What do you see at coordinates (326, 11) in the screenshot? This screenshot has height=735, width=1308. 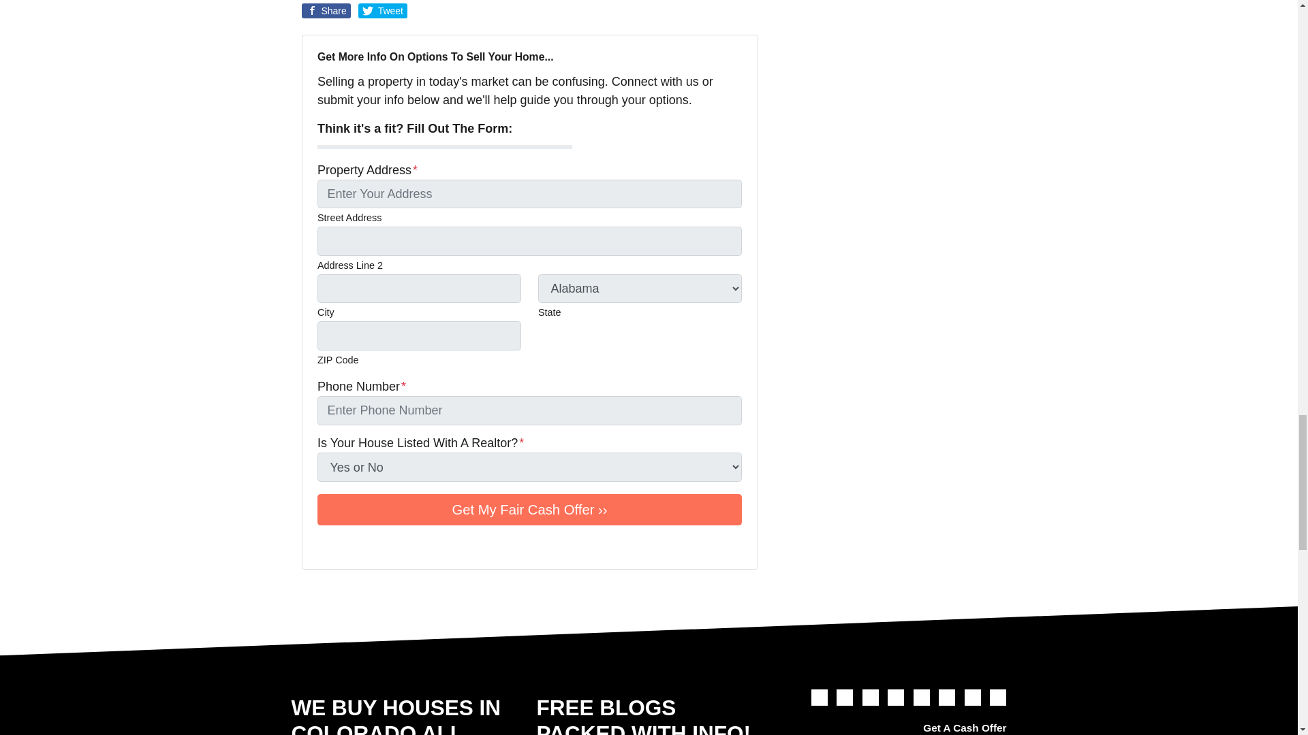 I see `Share` at bounding box center [326, 11].